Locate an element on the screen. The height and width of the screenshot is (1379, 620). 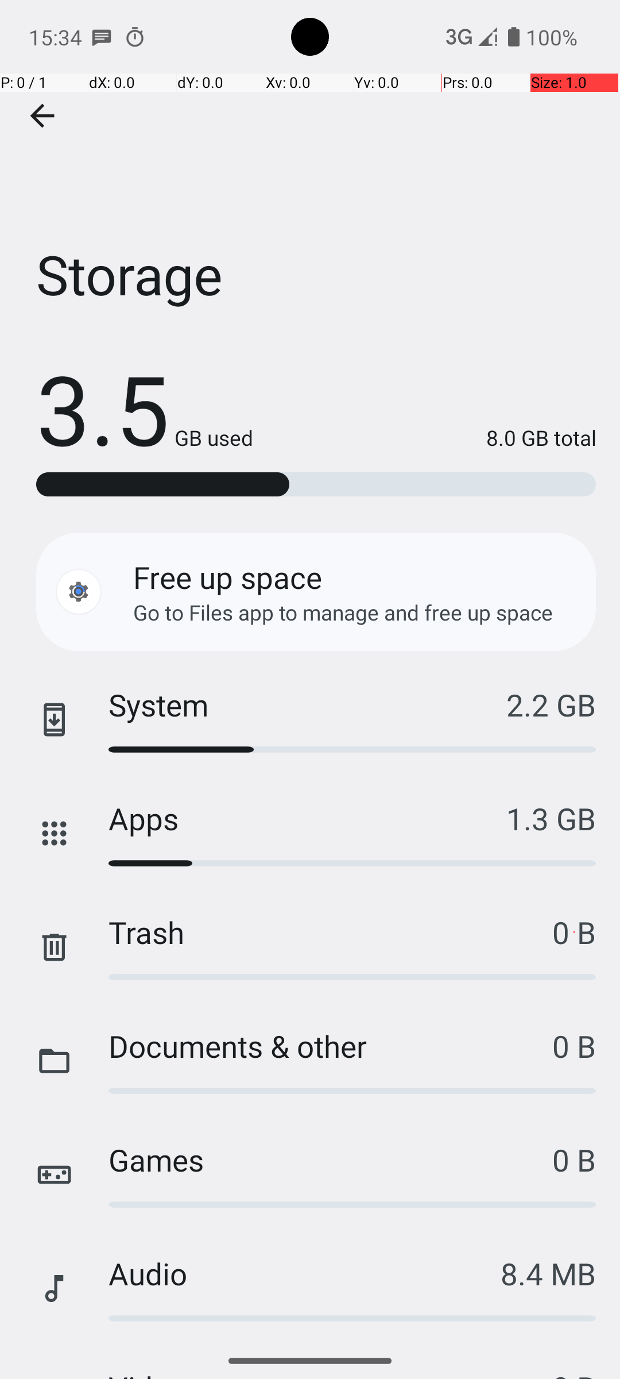
Go to Files app to manage and free up space is located at coordinates (343, 613).